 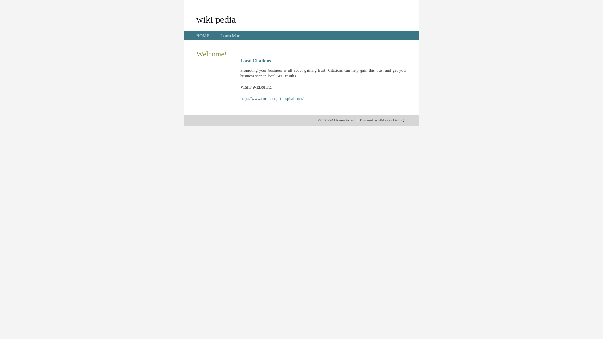 What do you see at coordinates (231, 36) in the screenshot?
I see `Learn More` at bounding box center [231, 36].